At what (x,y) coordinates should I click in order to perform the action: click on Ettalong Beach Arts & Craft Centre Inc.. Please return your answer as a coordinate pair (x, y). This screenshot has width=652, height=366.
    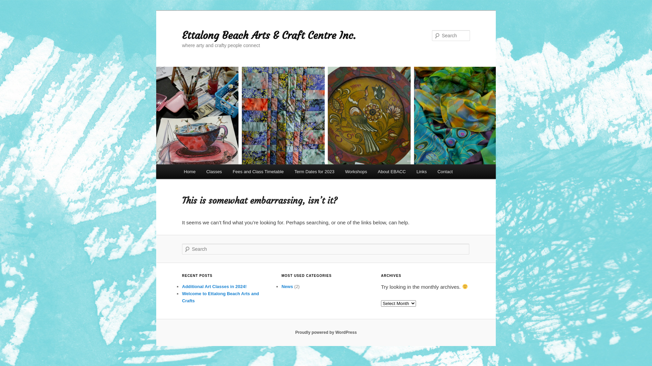
    Looking at the image, I should click on (269, 35).